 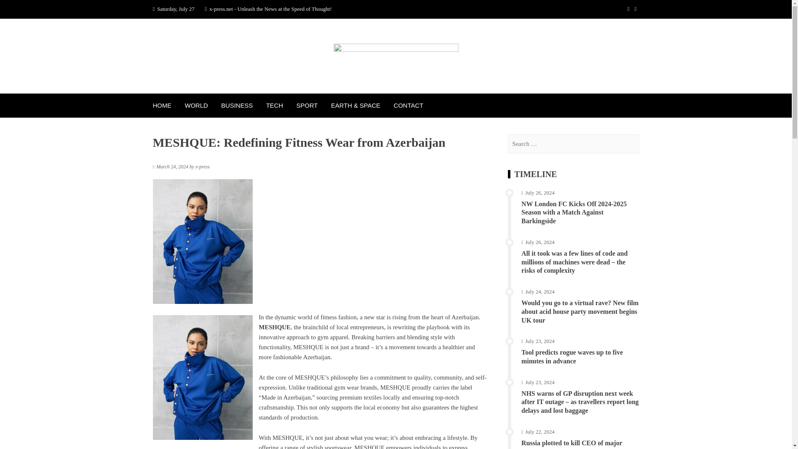 I want to click on Tool predicts rogue waves up to five minutes in advance, so click(x=572, y=357).